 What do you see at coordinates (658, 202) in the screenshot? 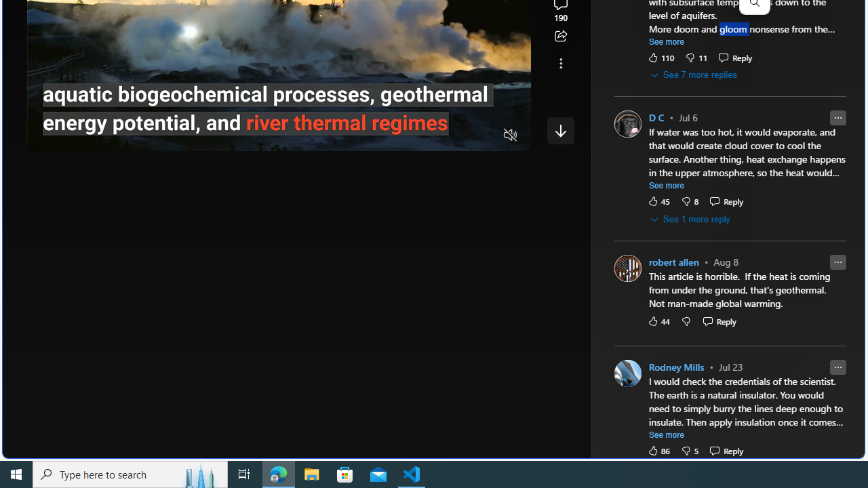
I see `45 Like` at bounding box center [658, 202].